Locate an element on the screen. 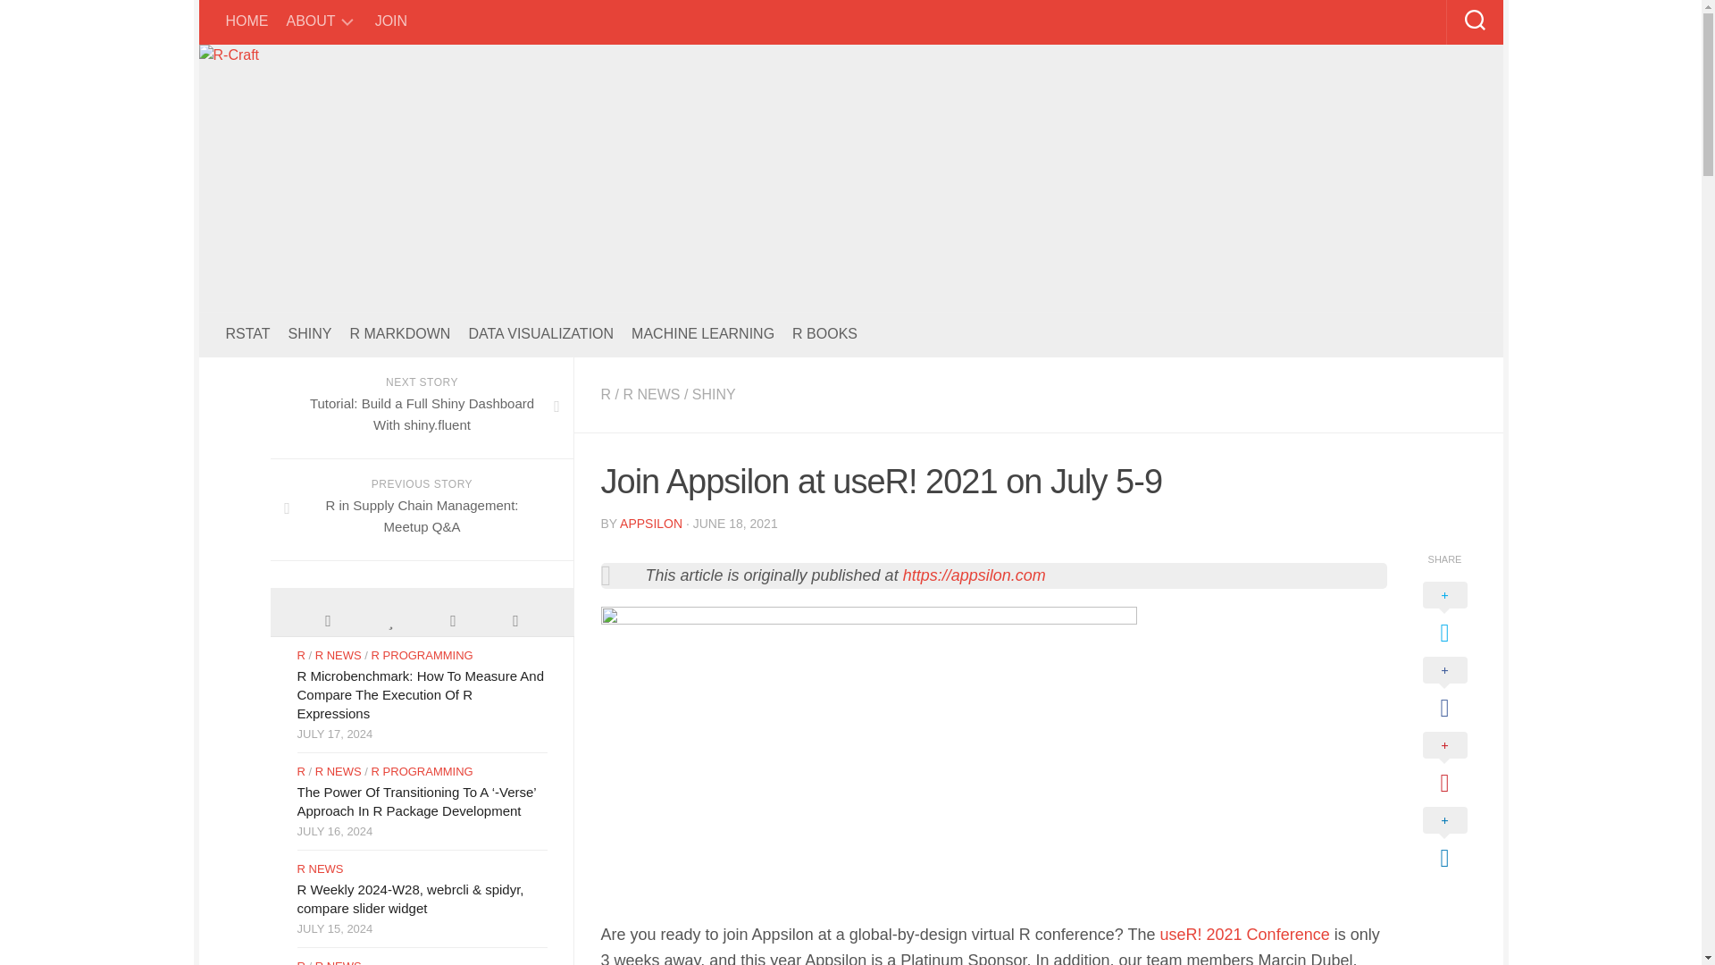 The image size is (1715, 965). R NEWS is located at coordinates (650, 395).